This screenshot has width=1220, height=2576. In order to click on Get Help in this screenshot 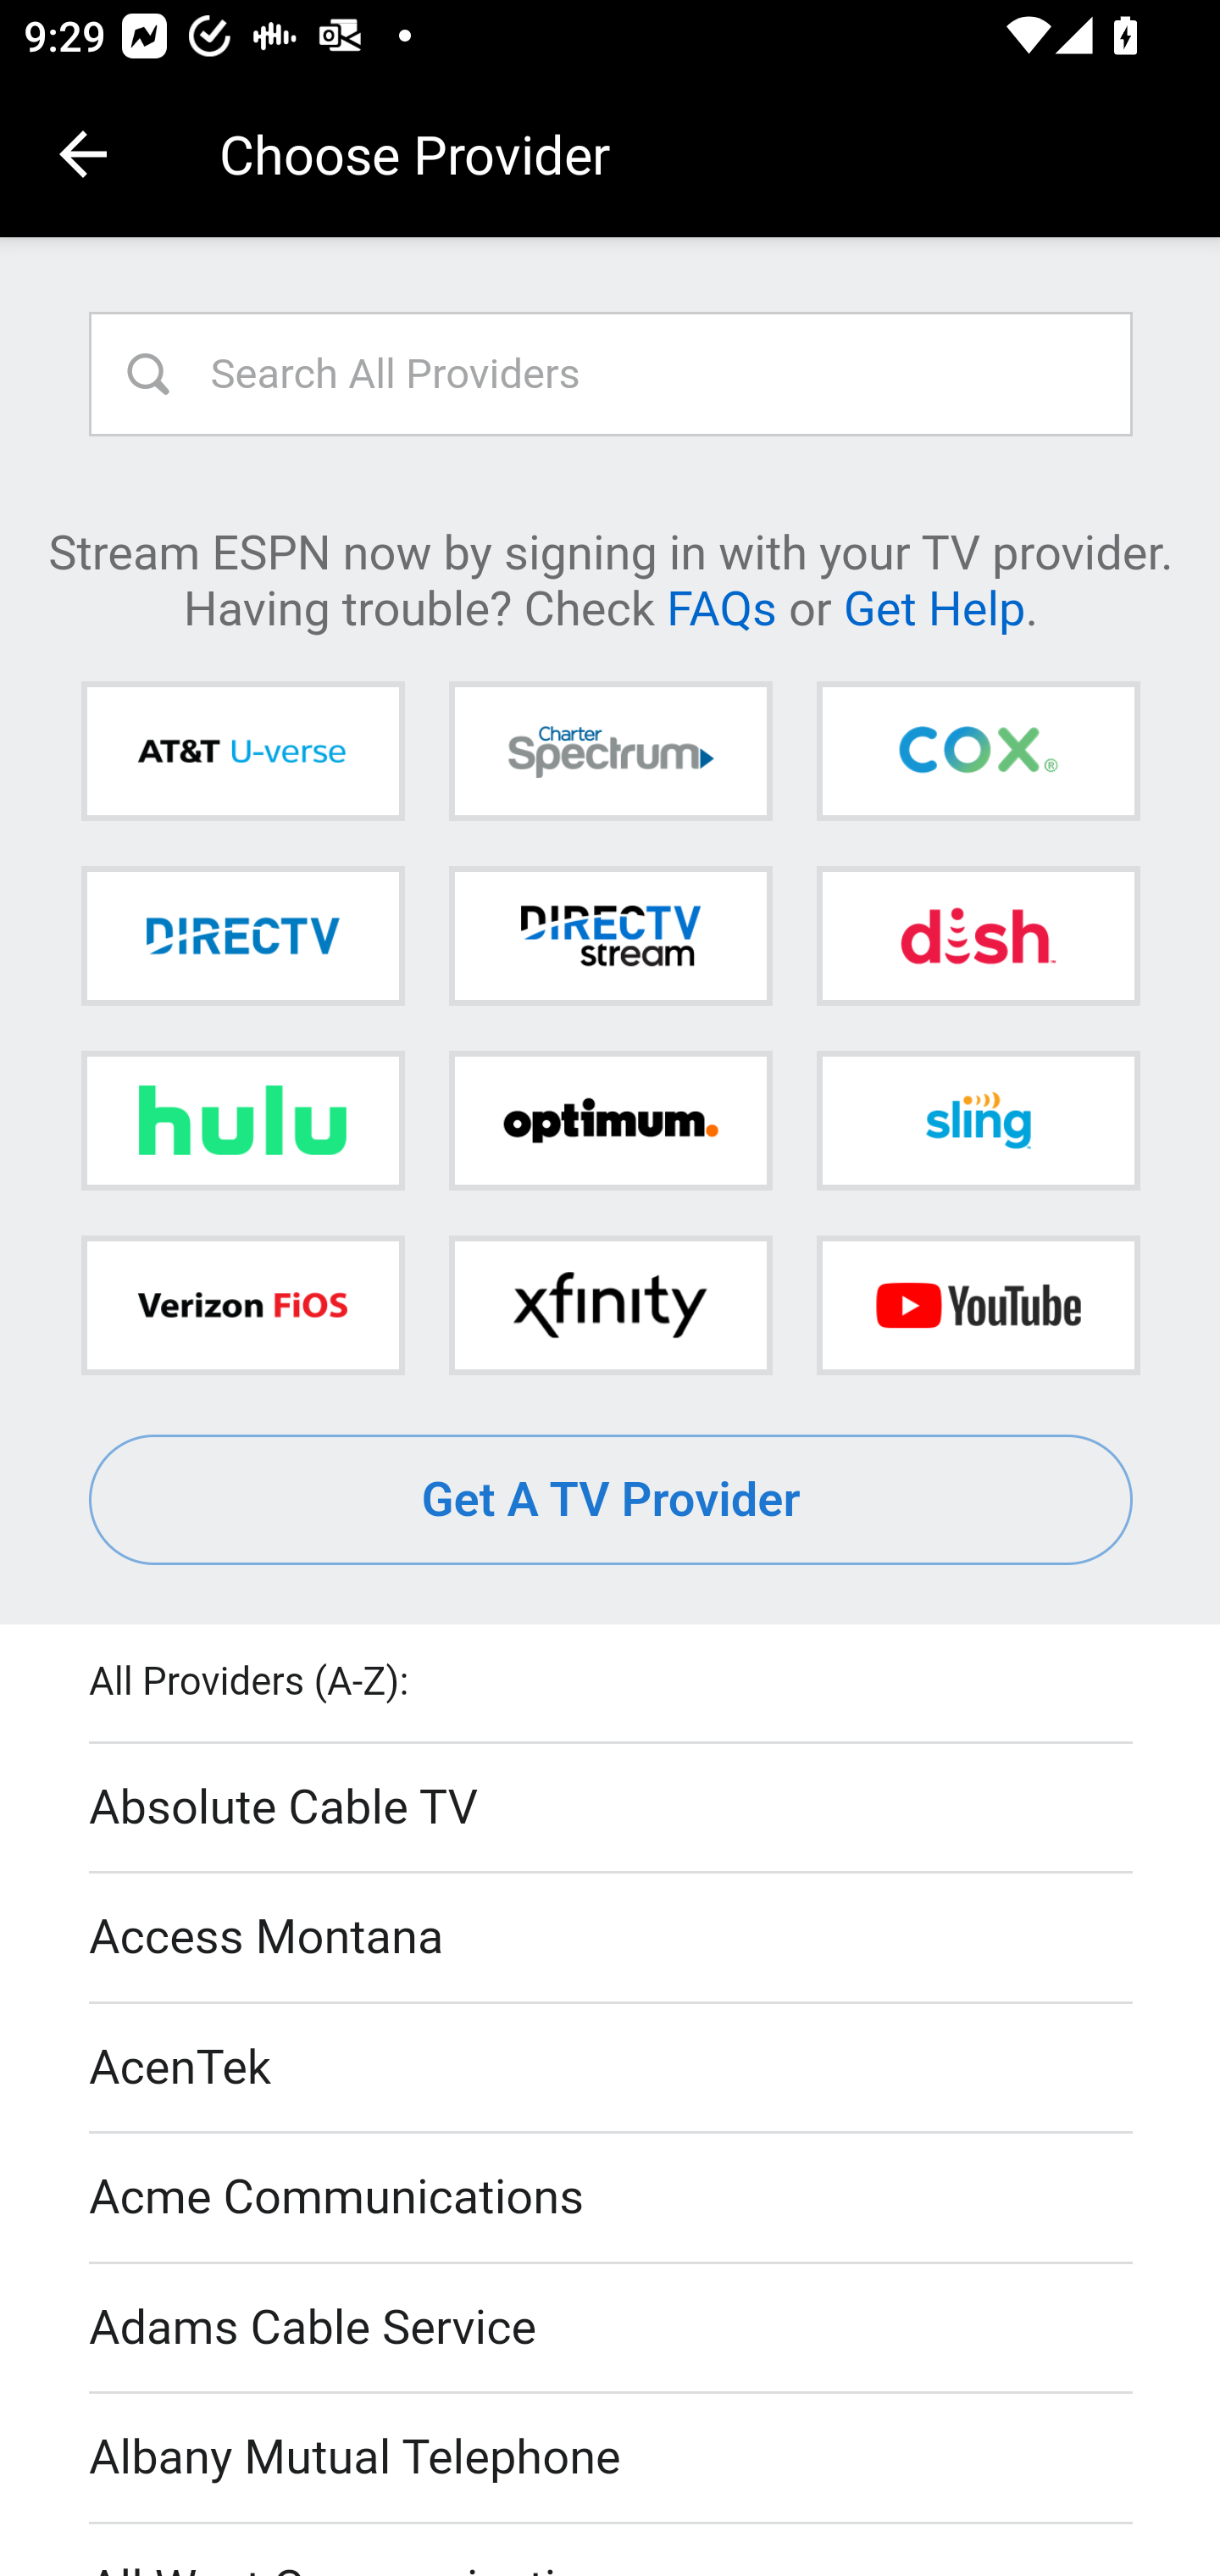, I will do `click(934, 606)`.